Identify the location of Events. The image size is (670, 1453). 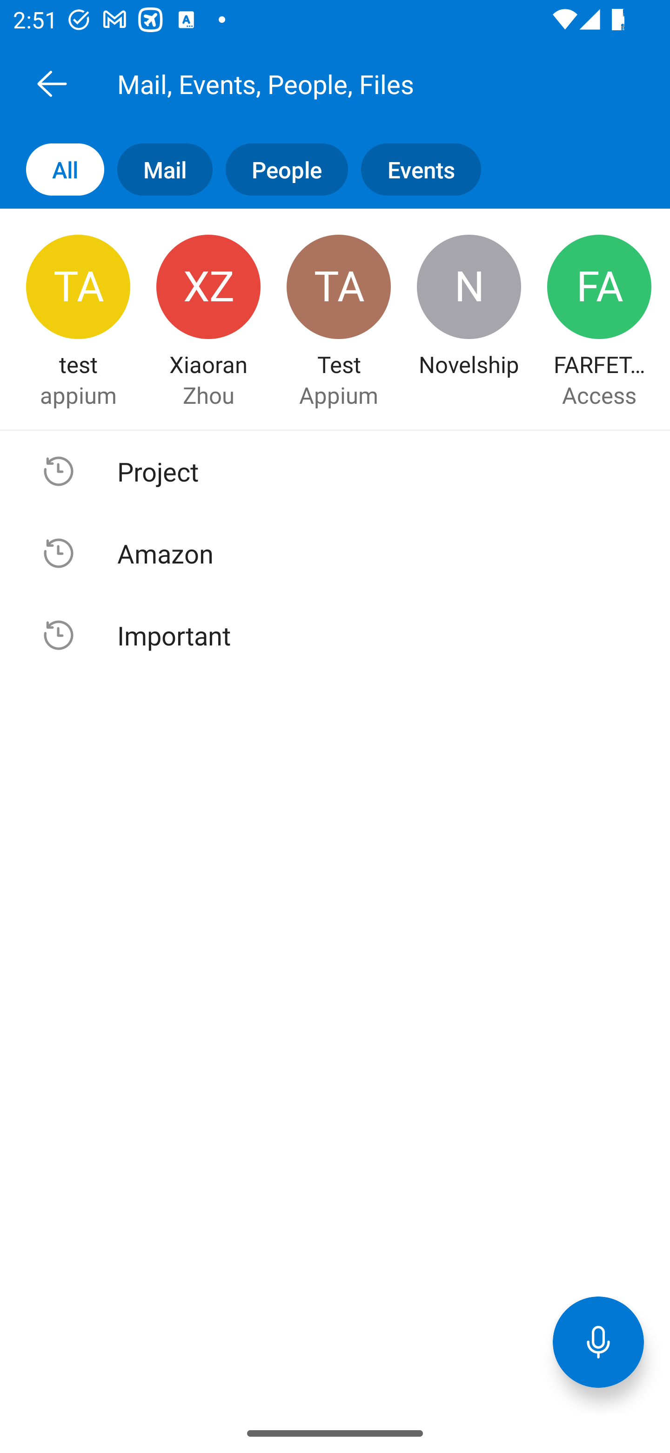
(414, 170).